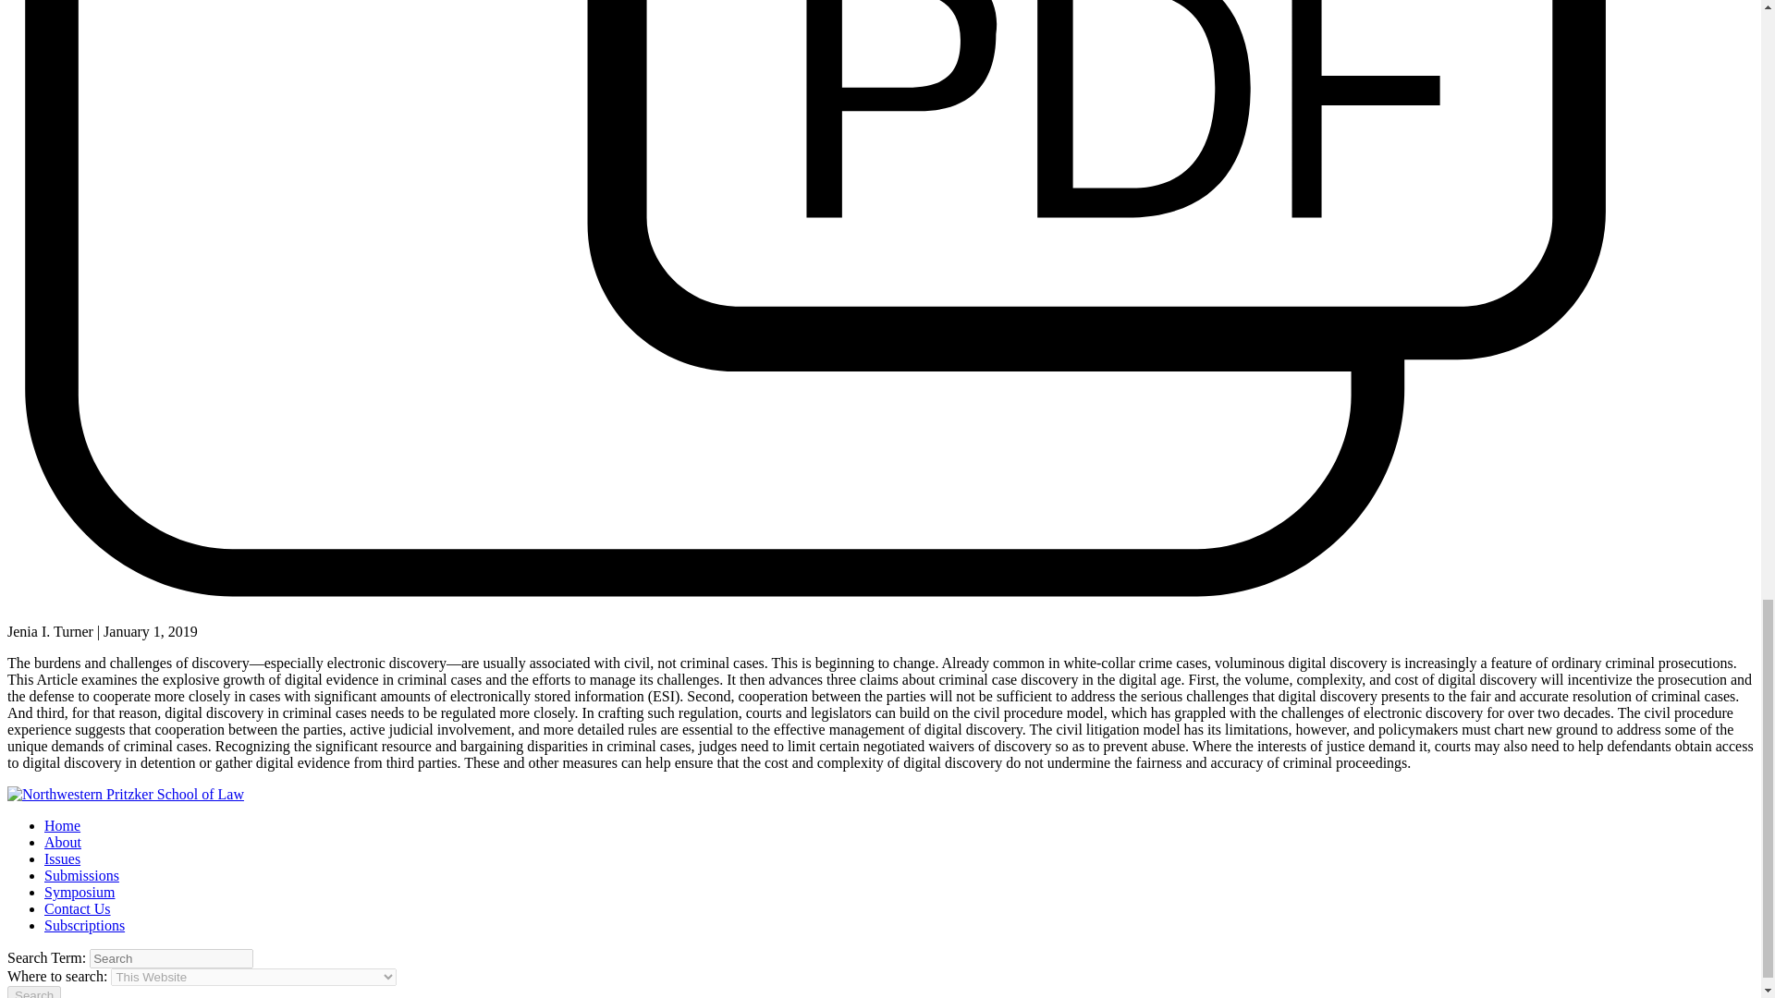 The width and height of the screenshot is (1775, 998). I want to click on Issues, so click(62, 859).